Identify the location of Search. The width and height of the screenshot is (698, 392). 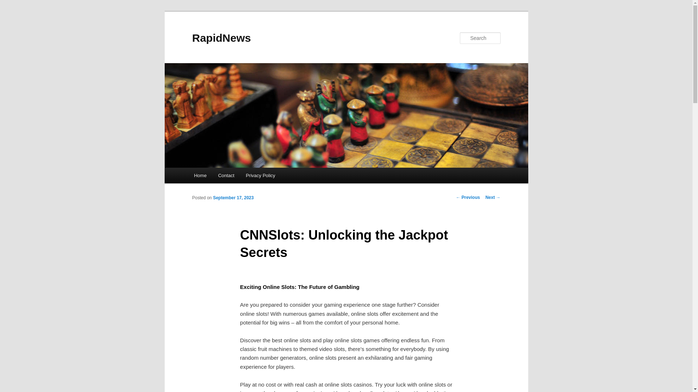
(12, 4).